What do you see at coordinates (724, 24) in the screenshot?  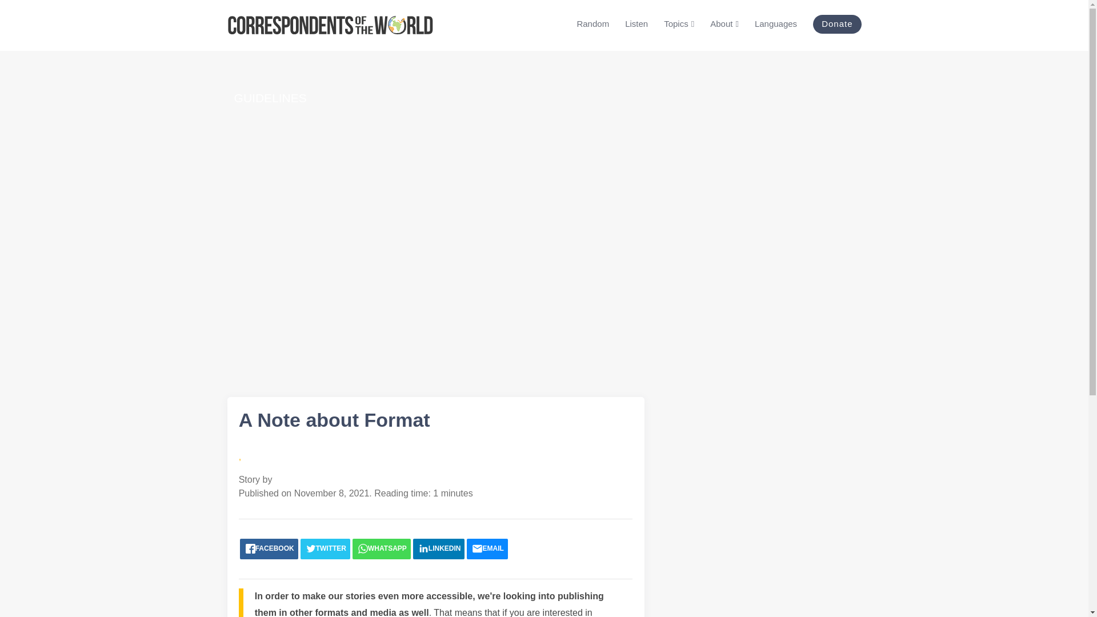 I see `About` at bounding box center [724, 24].